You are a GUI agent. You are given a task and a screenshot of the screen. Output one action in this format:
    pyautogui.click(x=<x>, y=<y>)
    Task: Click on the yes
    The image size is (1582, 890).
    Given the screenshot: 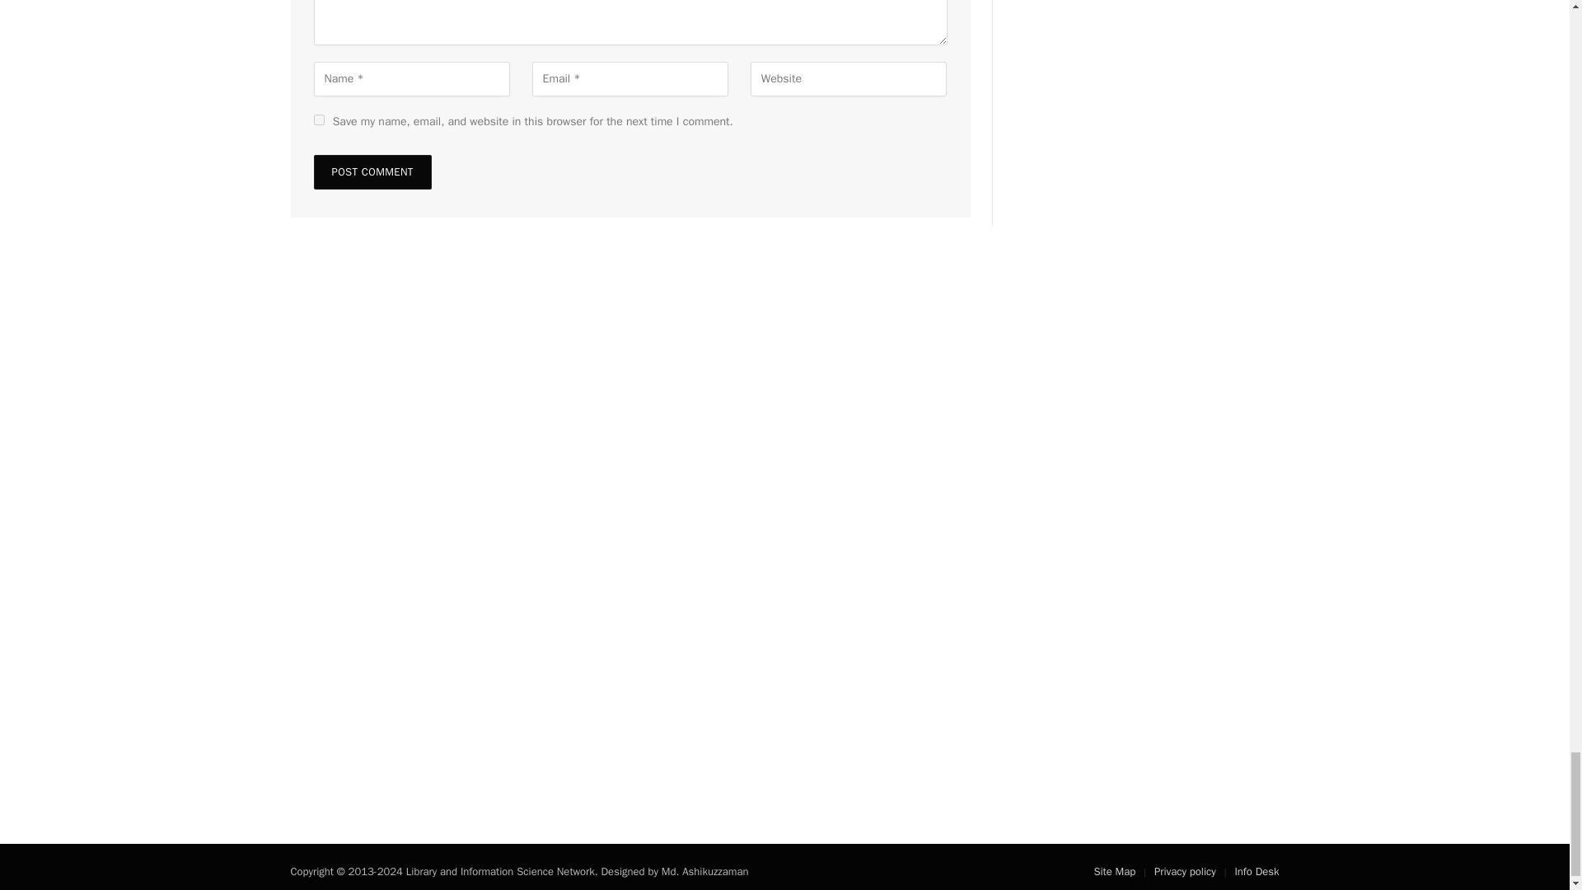 What is the action you would take?
    pyautogui.click(x=318, y=120)
    